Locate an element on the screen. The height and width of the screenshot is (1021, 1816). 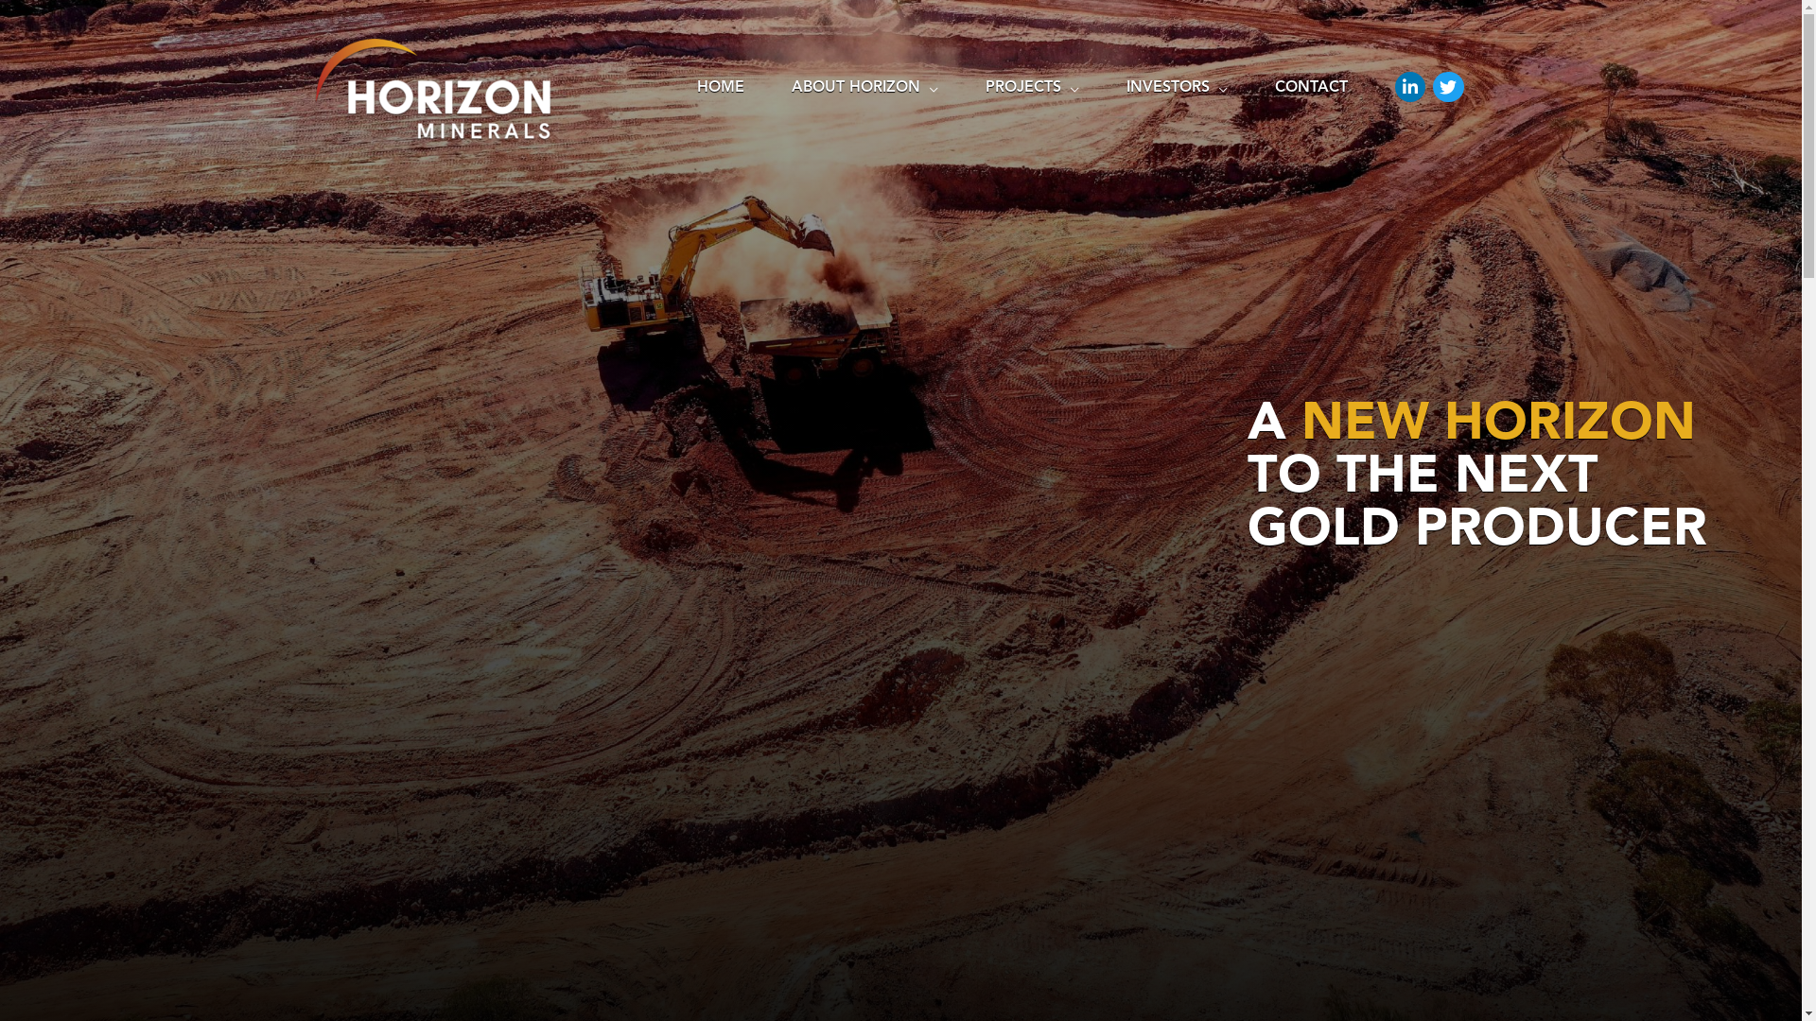
HOME is located at coordinates (721, 90).